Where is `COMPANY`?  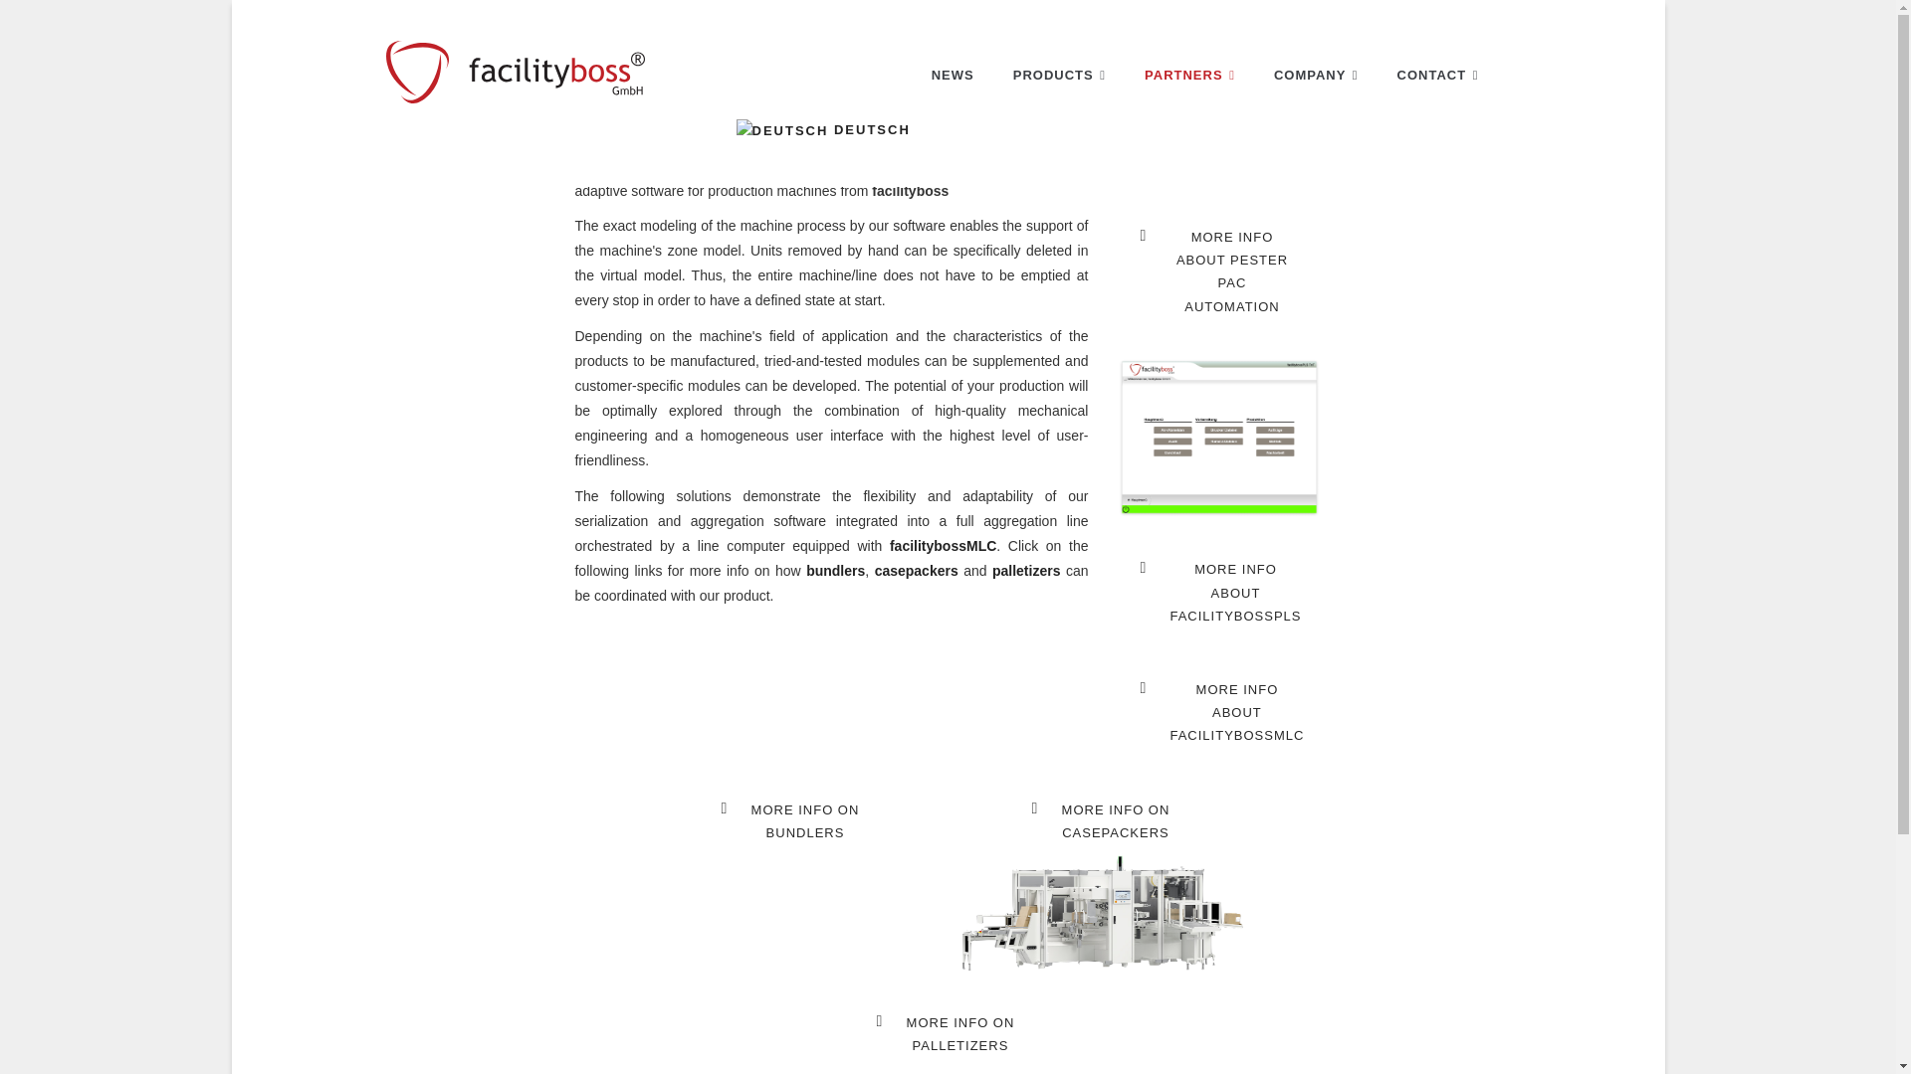 COMPANY is located at coordinates (836, 571).